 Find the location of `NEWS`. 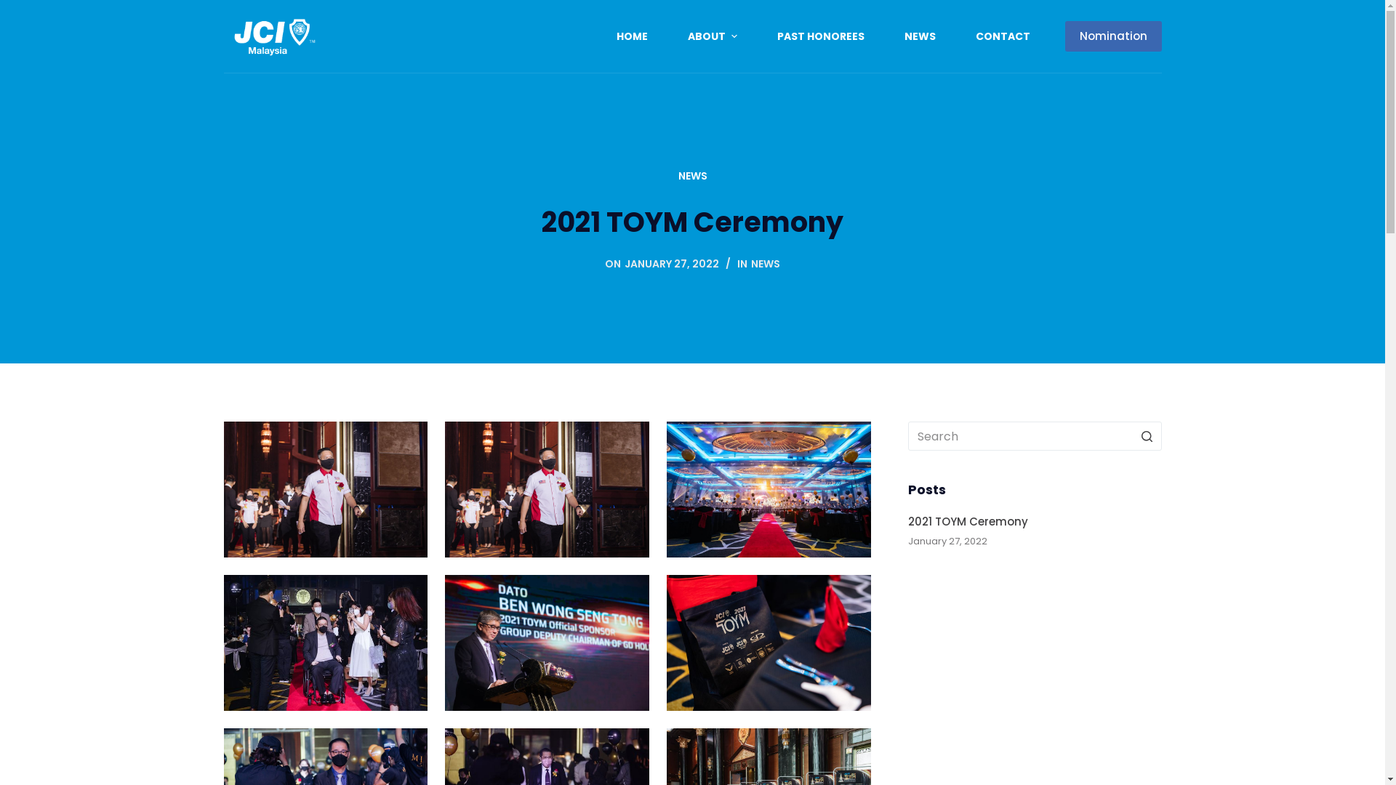

NEWS is located at coordinates (920, 36).